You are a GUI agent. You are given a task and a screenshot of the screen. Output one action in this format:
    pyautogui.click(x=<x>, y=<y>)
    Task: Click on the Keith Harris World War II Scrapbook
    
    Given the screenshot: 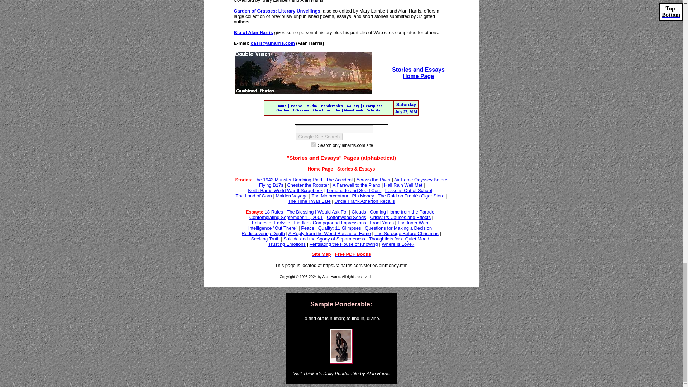 What is the action you would take?
    pyautogui.click(x=285, y=190)
    